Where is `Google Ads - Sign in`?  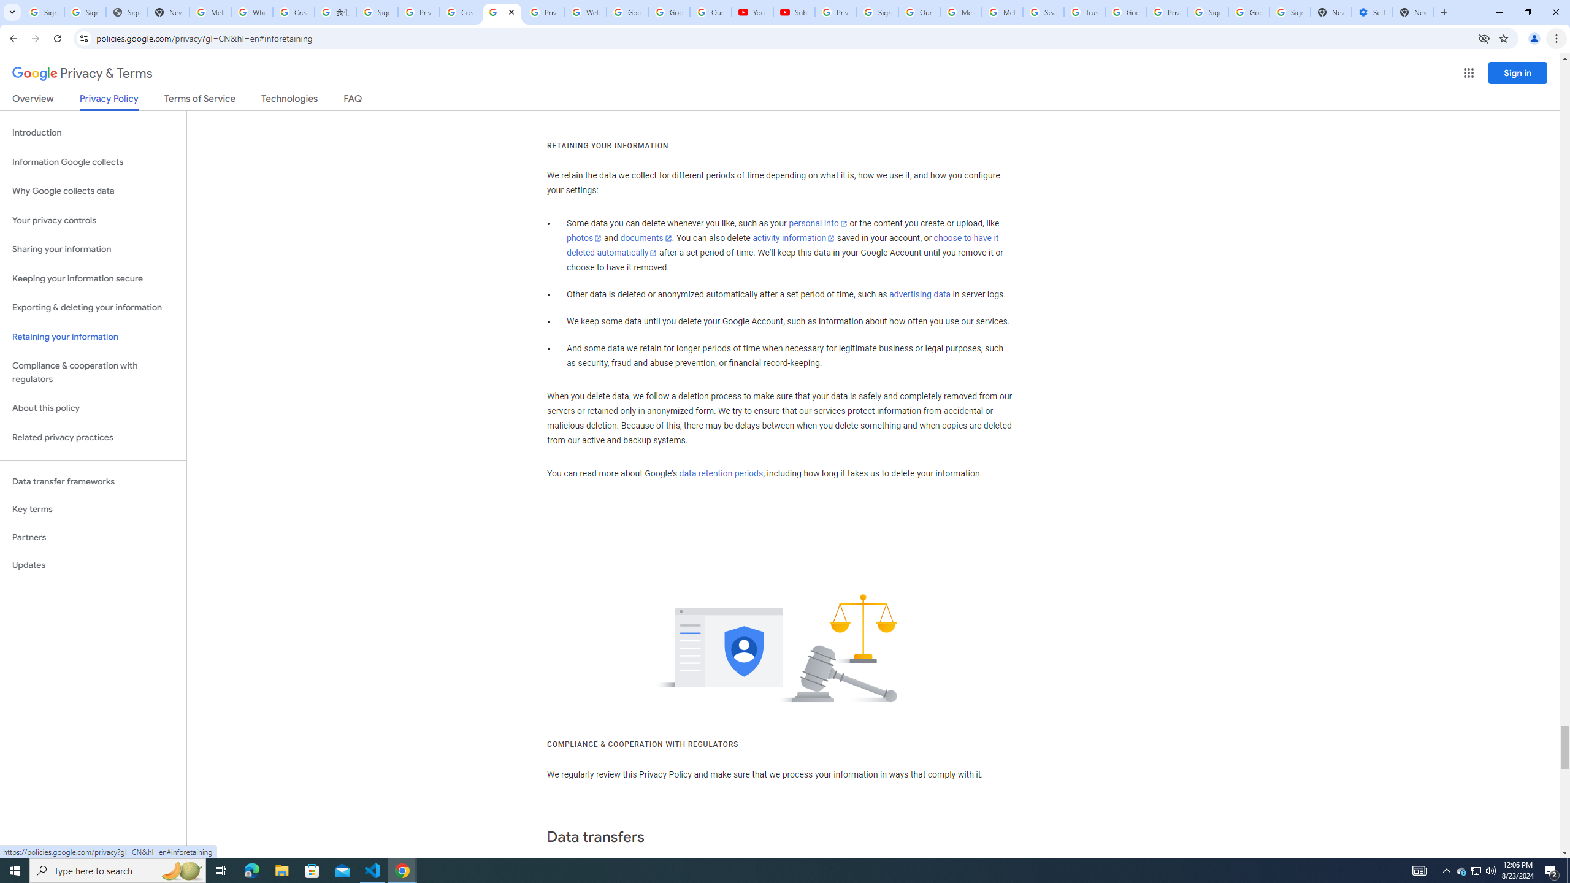
Google Ads - Sign in is located at coordinates (1126, 12).